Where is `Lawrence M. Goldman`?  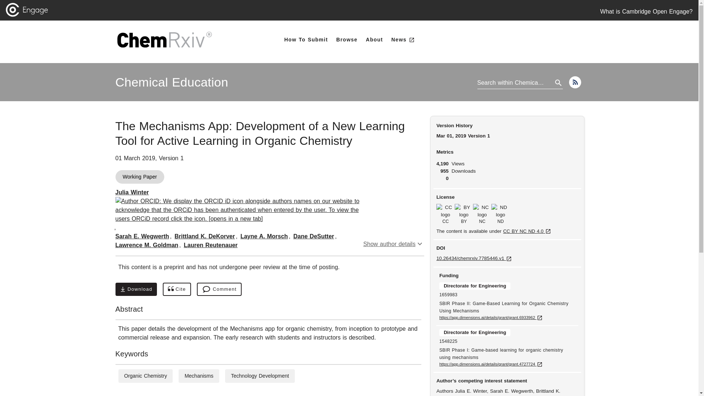
Lawrence M. Goldman is located at coordinates (147, 245).